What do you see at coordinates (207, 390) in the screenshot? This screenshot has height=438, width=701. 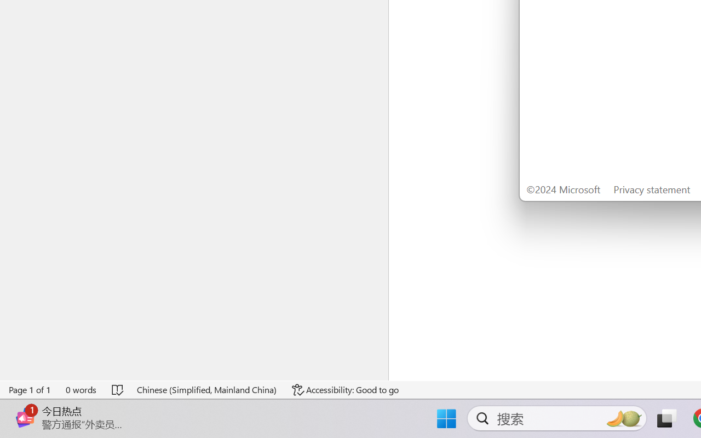 I see `Language Chinese (Simplified, Mainland China)` at bounding box center [207, 390].